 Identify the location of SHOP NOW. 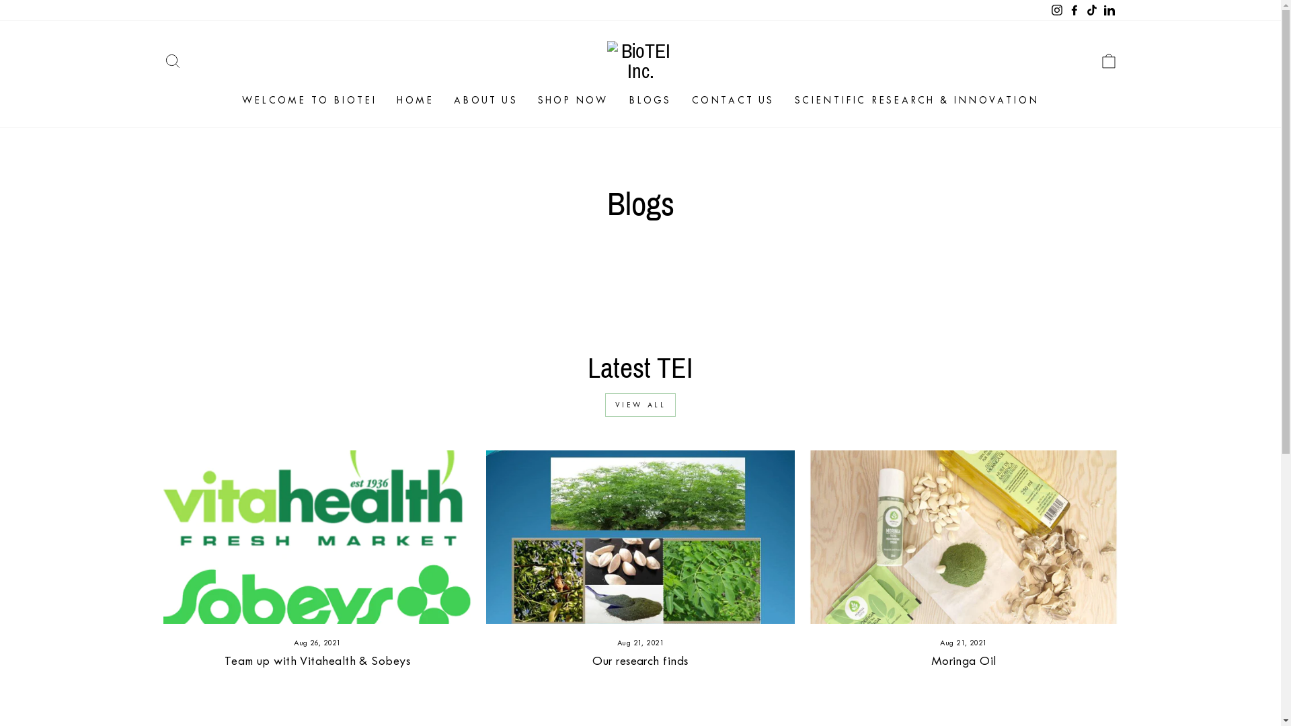
(573, 101).